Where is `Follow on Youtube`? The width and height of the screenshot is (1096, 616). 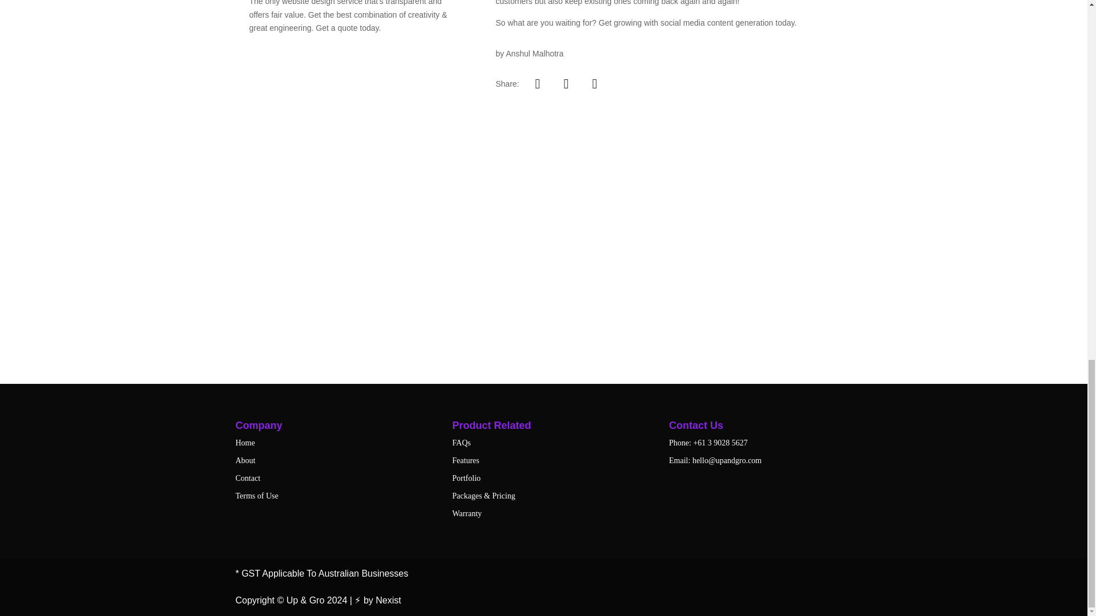
Follow on Youtube is located at coordinates (601, 324).